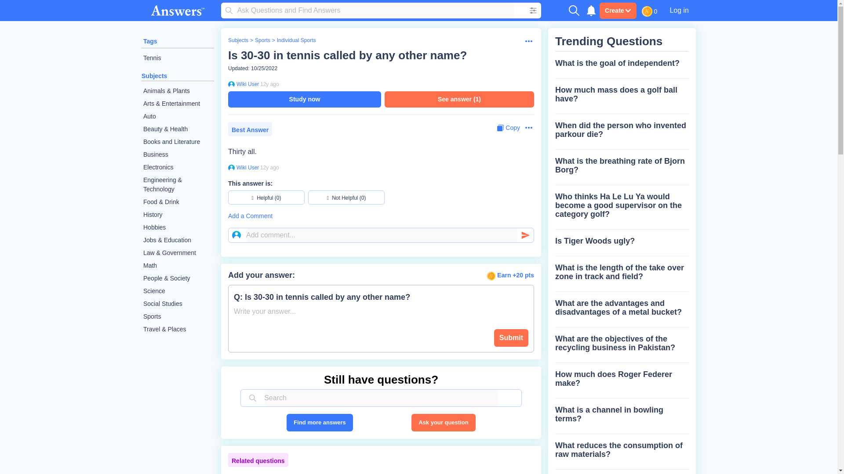 The image size is (844, 474). I want to click on Math, so click(178, 265).